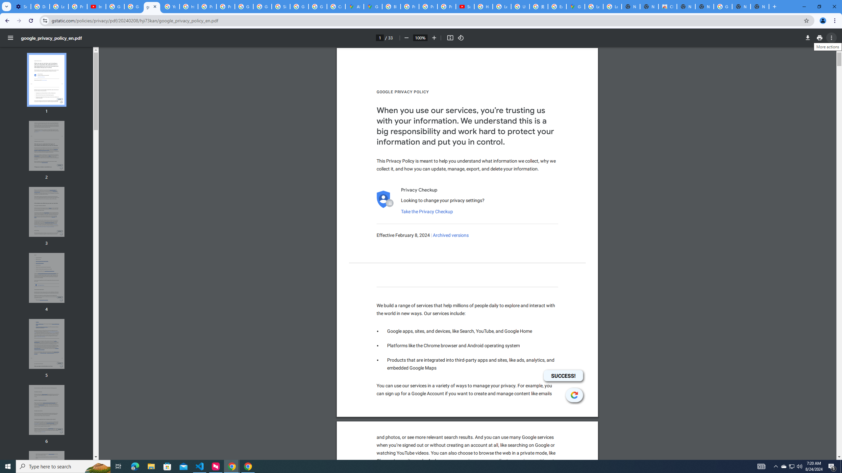 The height and width of the screenshot is (473, 842). Describe the element at coordinates (723, 7) in the screenshot. I see `Google Images` at that location.